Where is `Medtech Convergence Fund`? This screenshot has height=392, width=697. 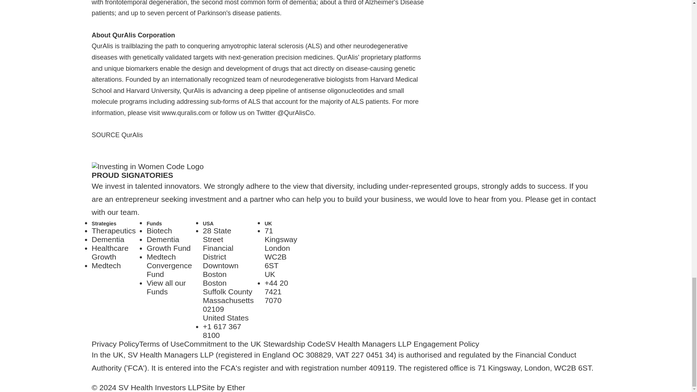 Medtech Convergence Fund is located at coordinates (110, 252).